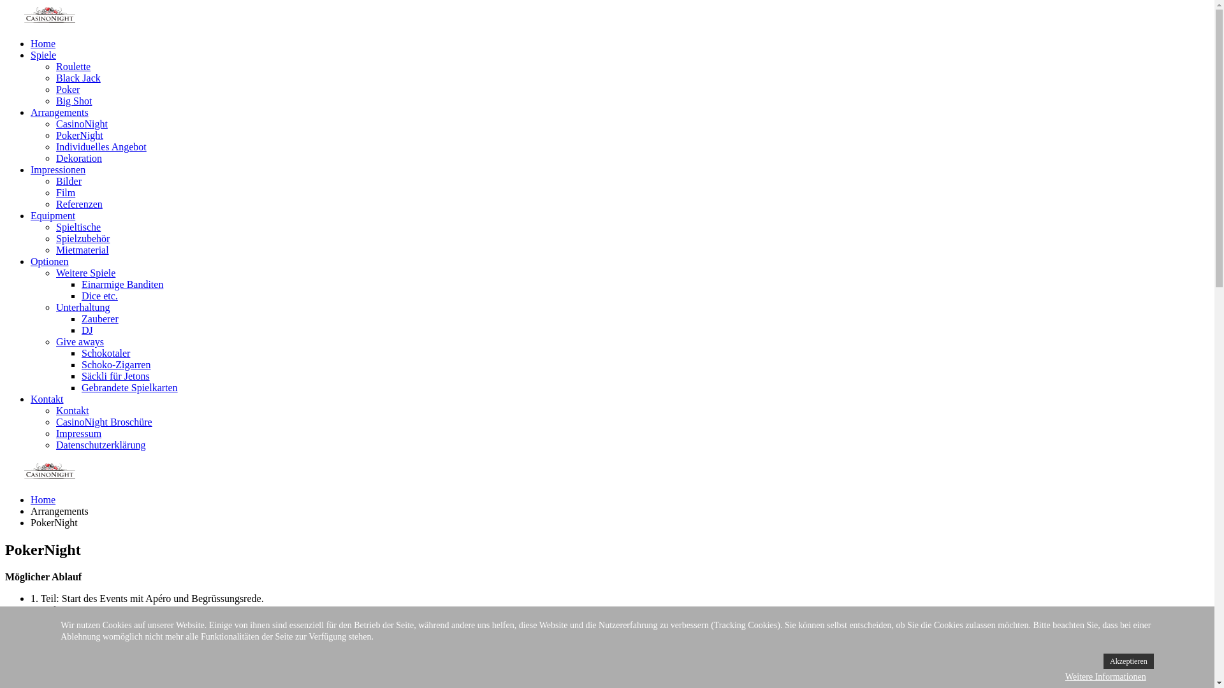 The width and height of the screenshot is (1224, 688). Describe the element at coordinates (78, 78) in the screenshot. I see `Black Jack` at that location.